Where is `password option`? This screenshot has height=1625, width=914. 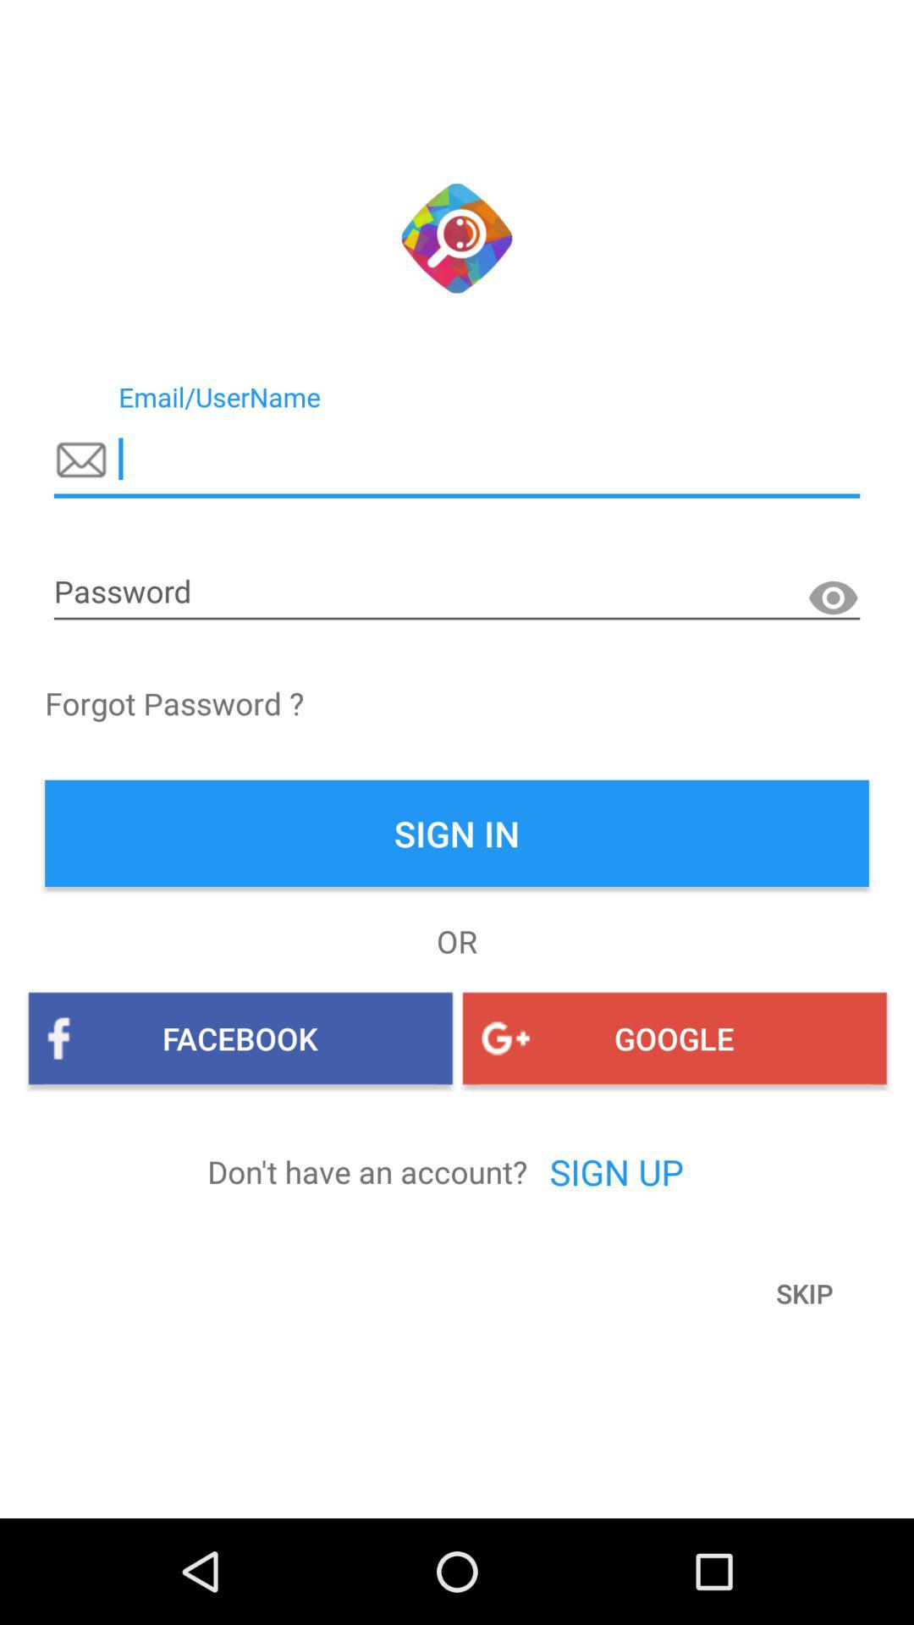 password option is located at coordinates (457, 592).